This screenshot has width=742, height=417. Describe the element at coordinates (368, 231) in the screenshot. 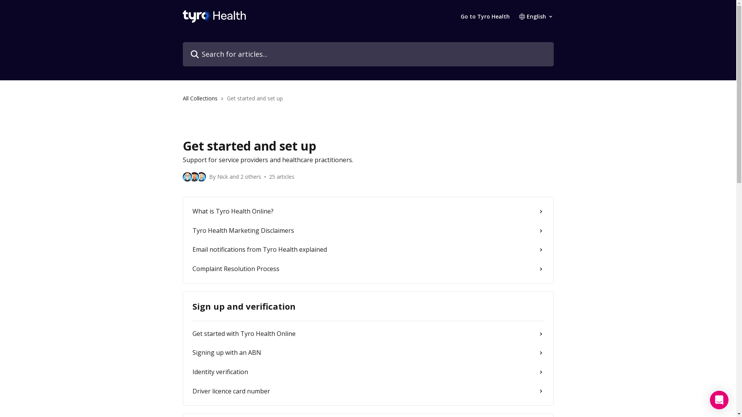

I see `Tyro Health Marketing Disclaimers` at that location.